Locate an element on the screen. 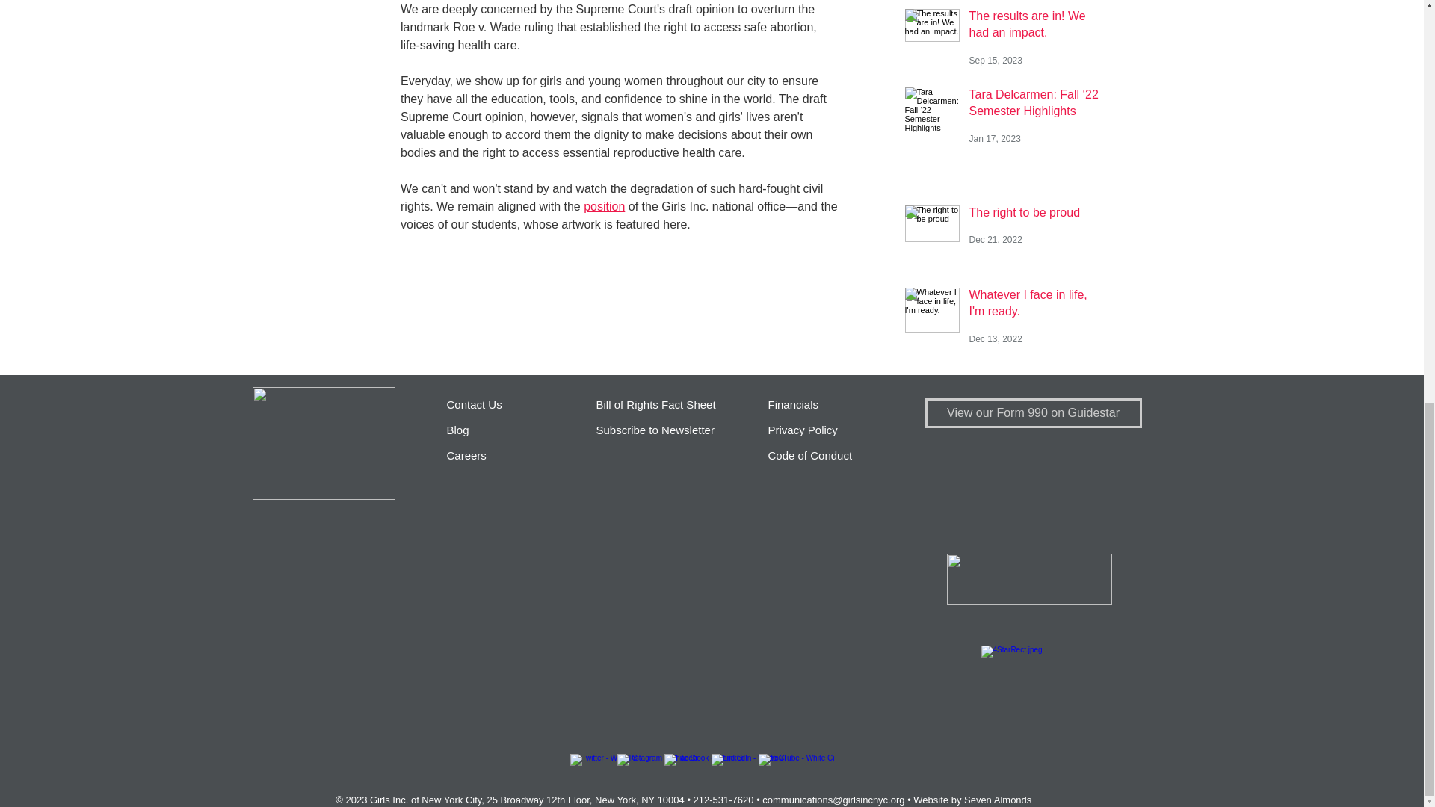 The width and height of the screenshot is (1435, 807). Sep 15, 2023 is located at coordinates (996, 60).